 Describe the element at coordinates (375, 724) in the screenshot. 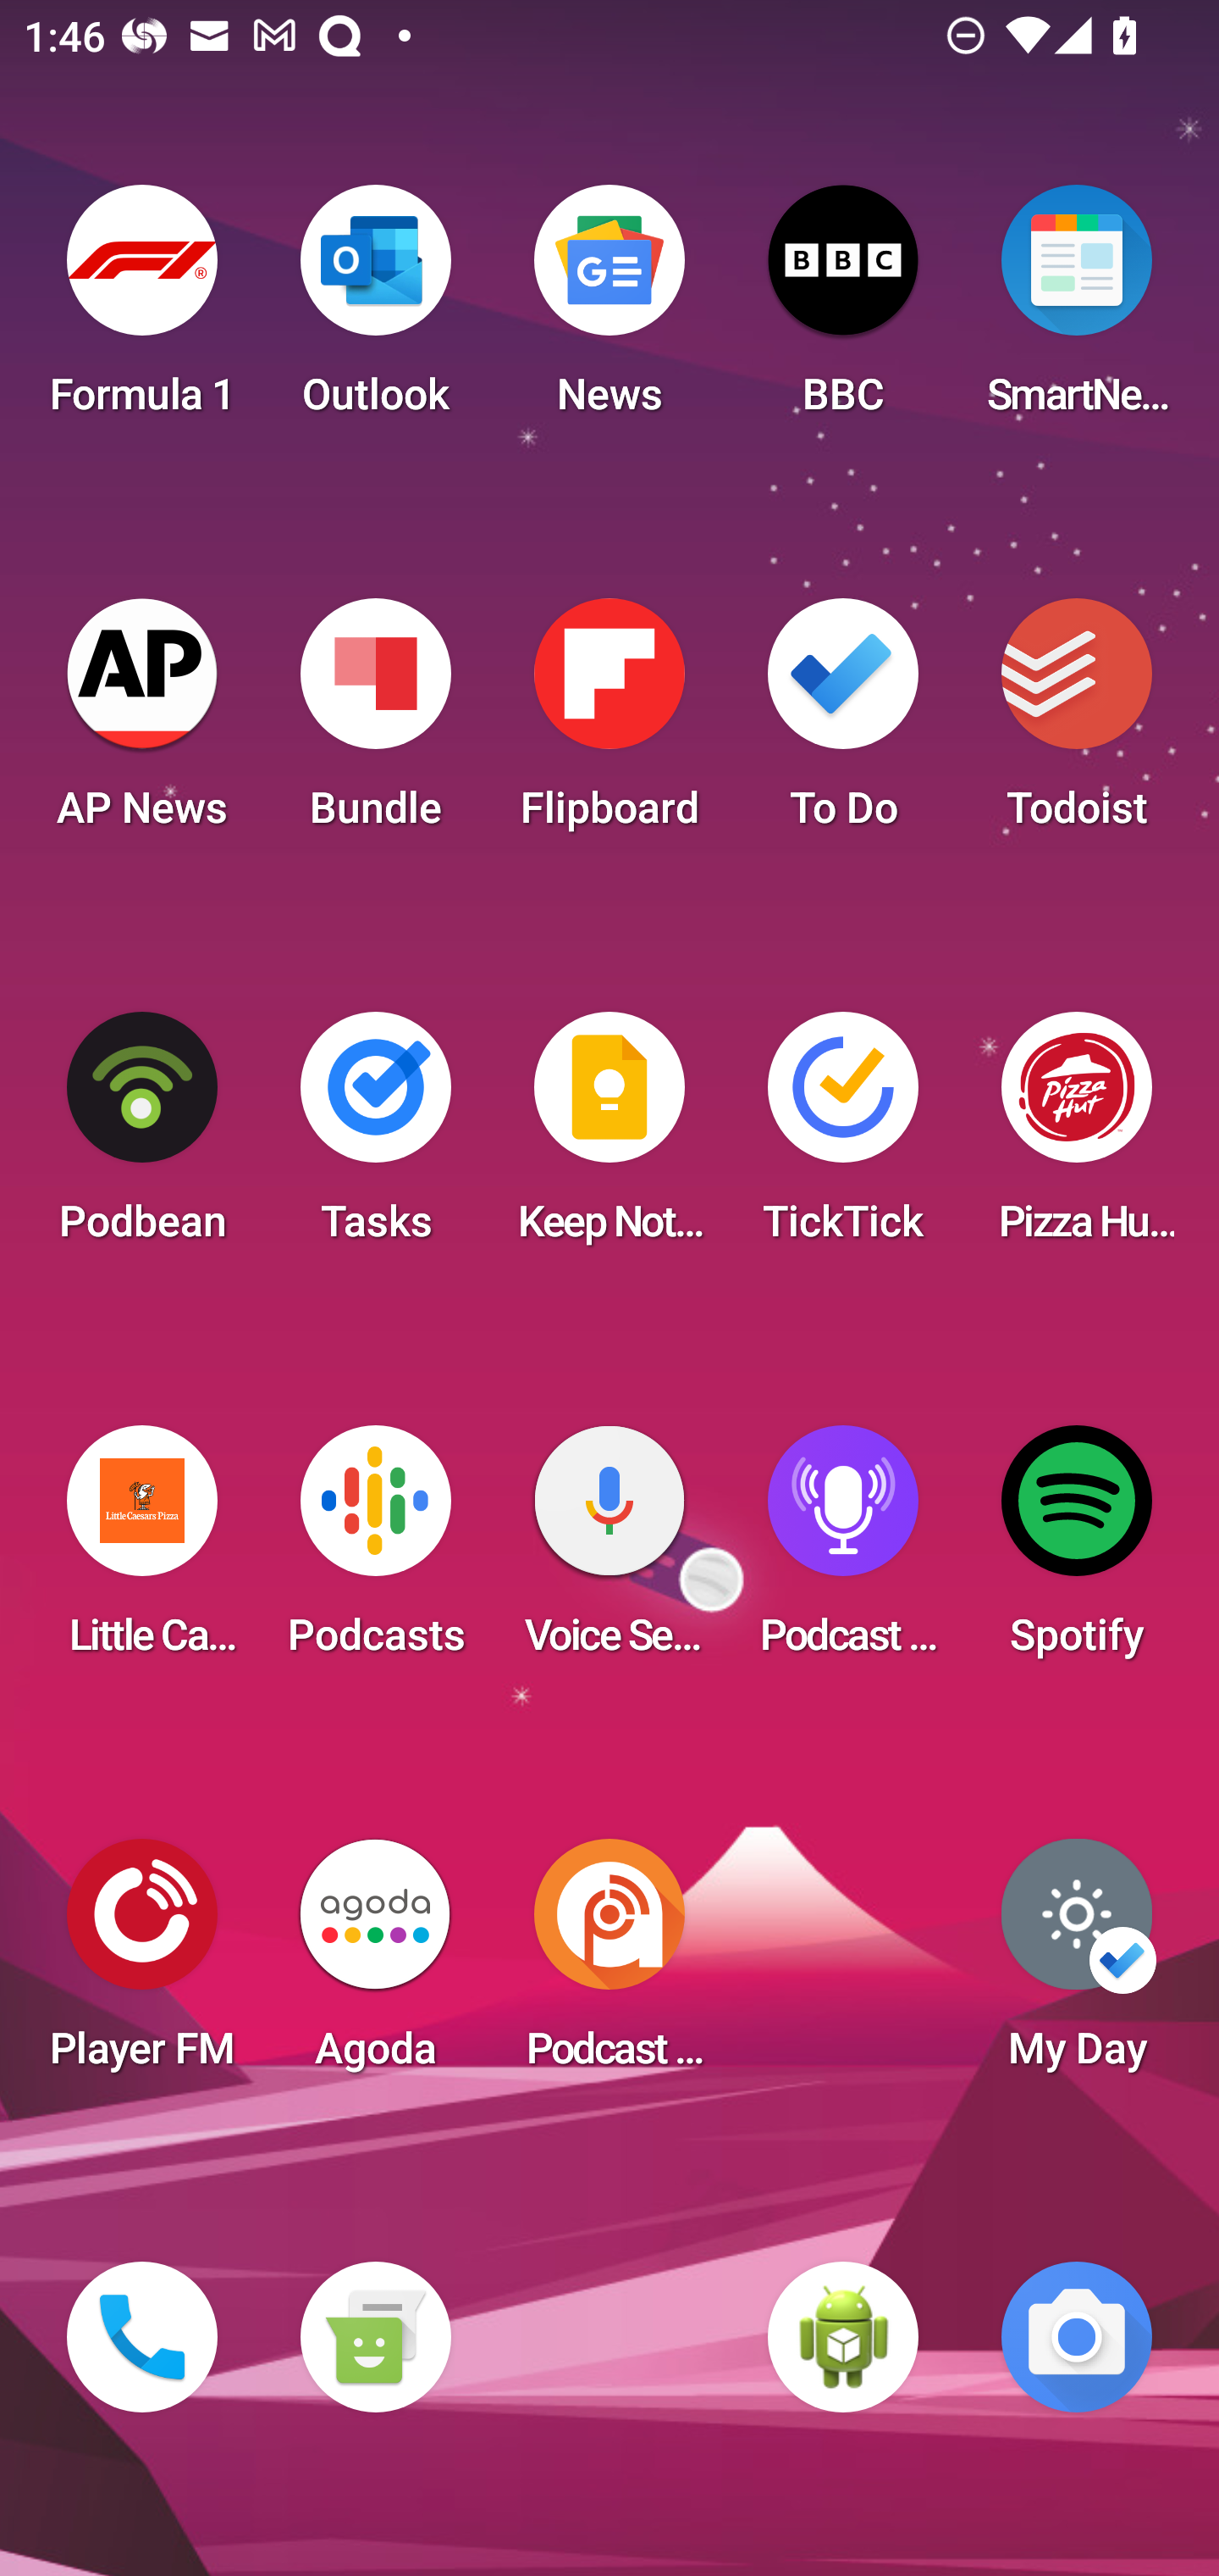

I see `Bundle` at that location.